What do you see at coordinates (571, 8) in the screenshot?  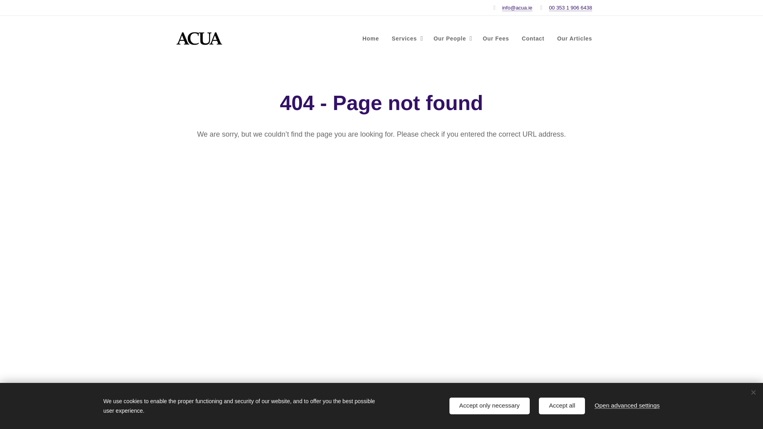 I see `00 353 1 906 6438` at bounding box center [571, 8].